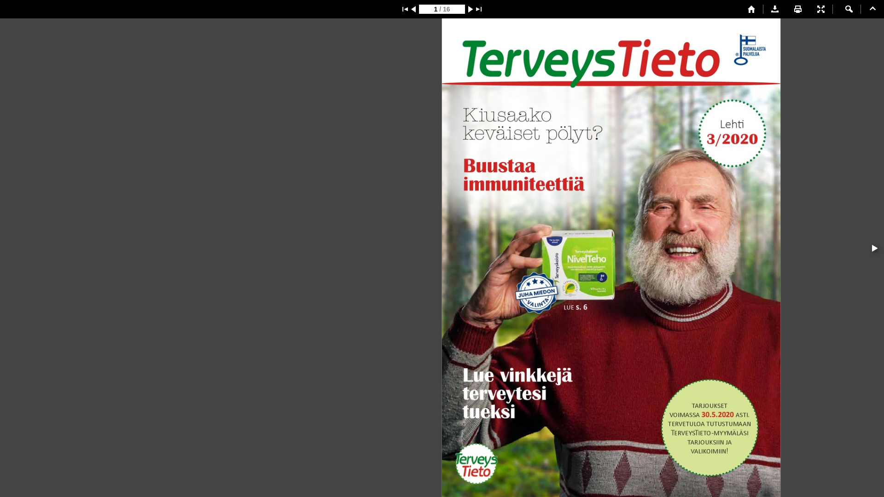  Describe the element at coordinates (849, 9) in the screenshot. I see `Text search` at that location.